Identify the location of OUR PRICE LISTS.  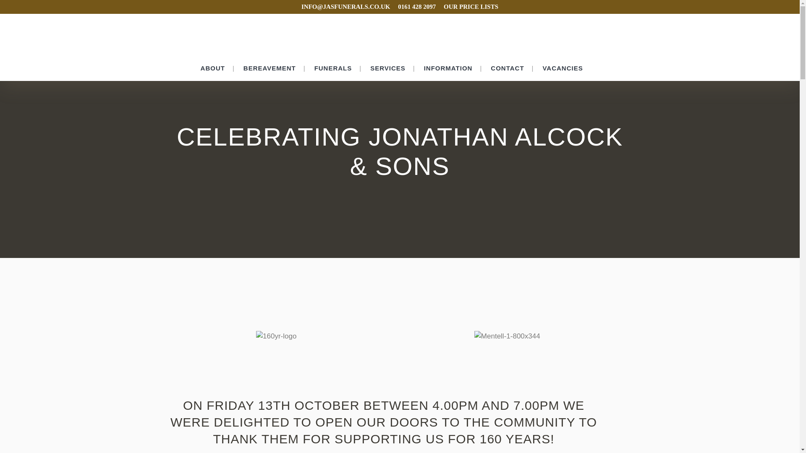
(468, 7).